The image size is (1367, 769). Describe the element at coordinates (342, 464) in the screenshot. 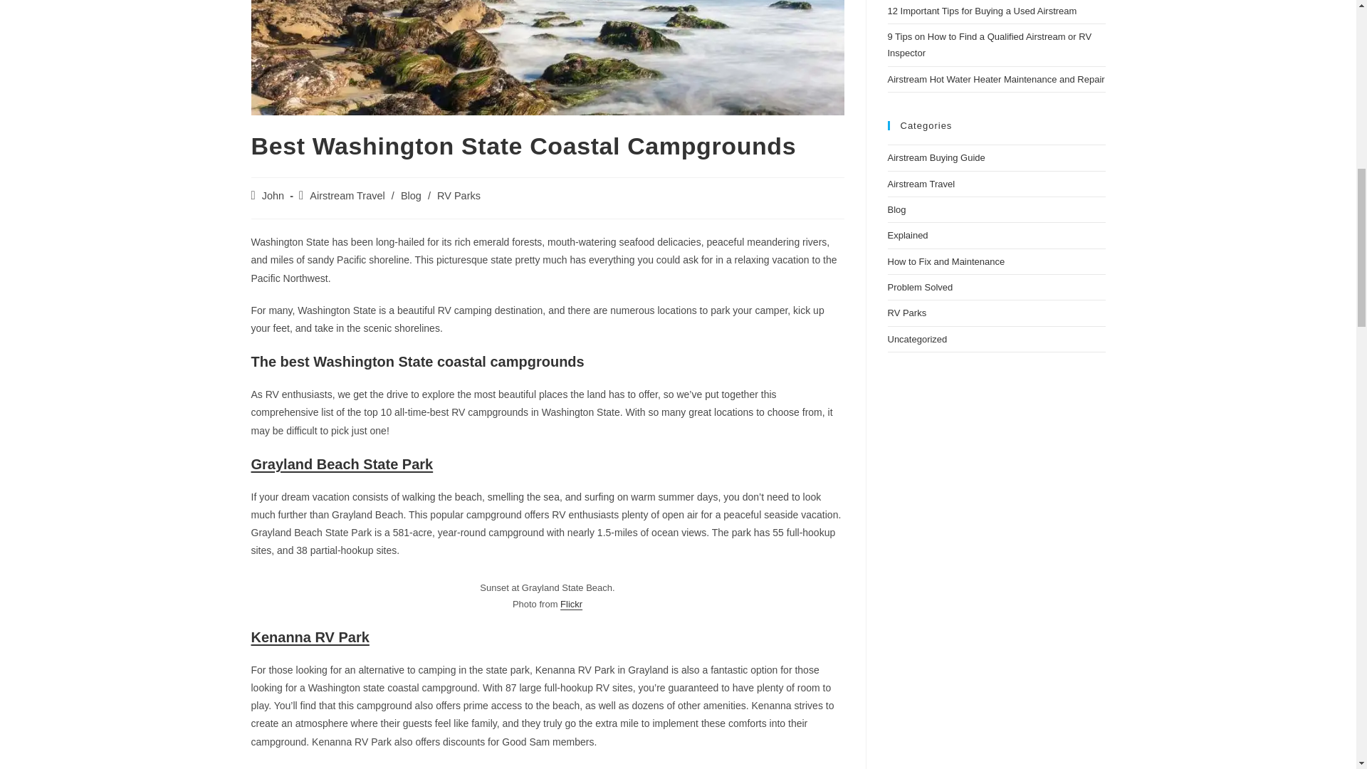

I see `Grayland Beach State Park` at that location.